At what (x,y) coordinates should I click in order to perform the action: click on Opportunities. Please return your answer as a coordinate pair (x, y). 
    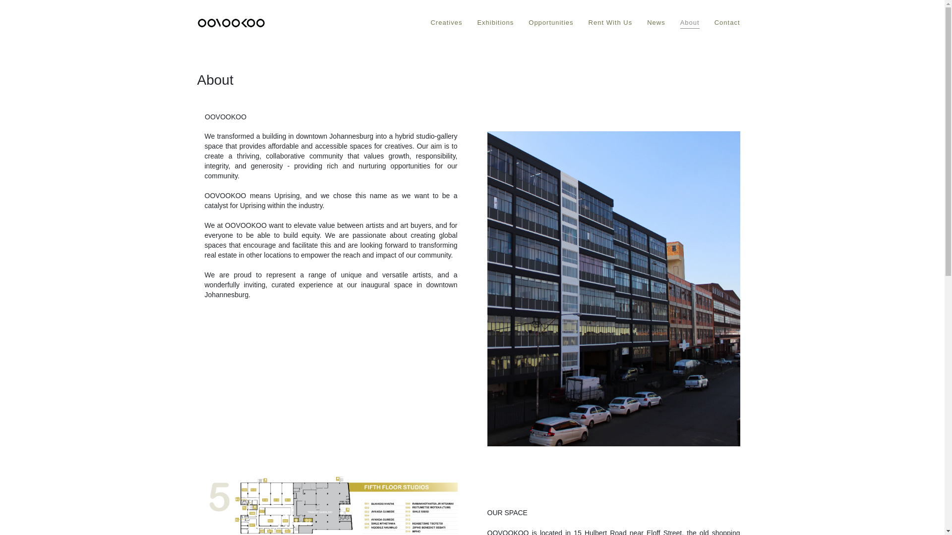
    Looking at the image, I should click on (550, 23).